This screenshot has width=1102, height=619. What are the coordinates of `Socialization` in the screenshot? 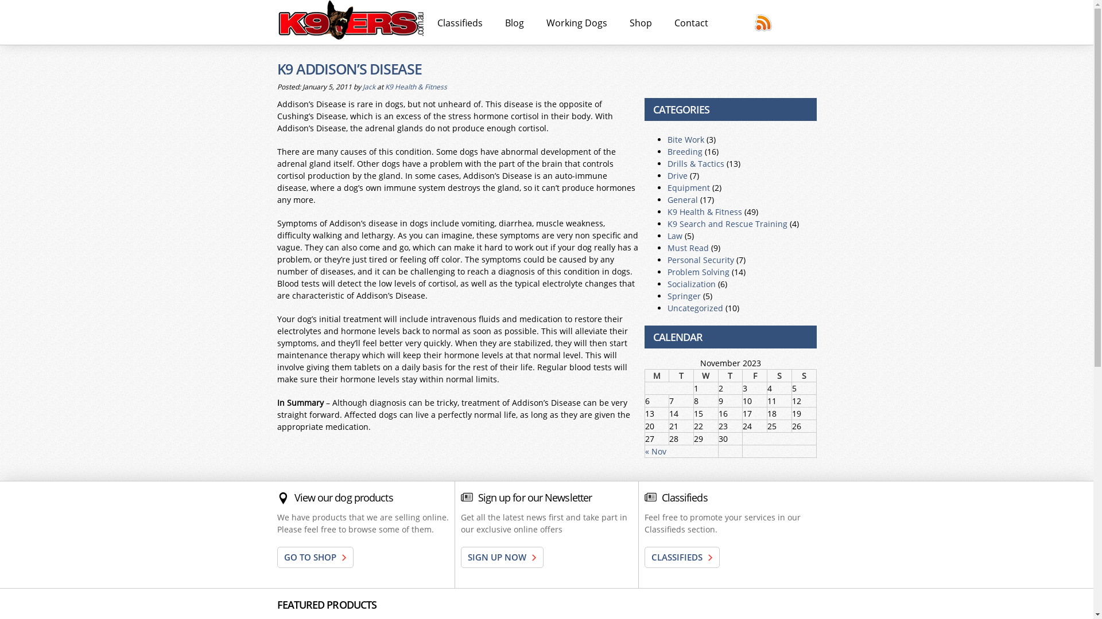 It's located at (691, 284).